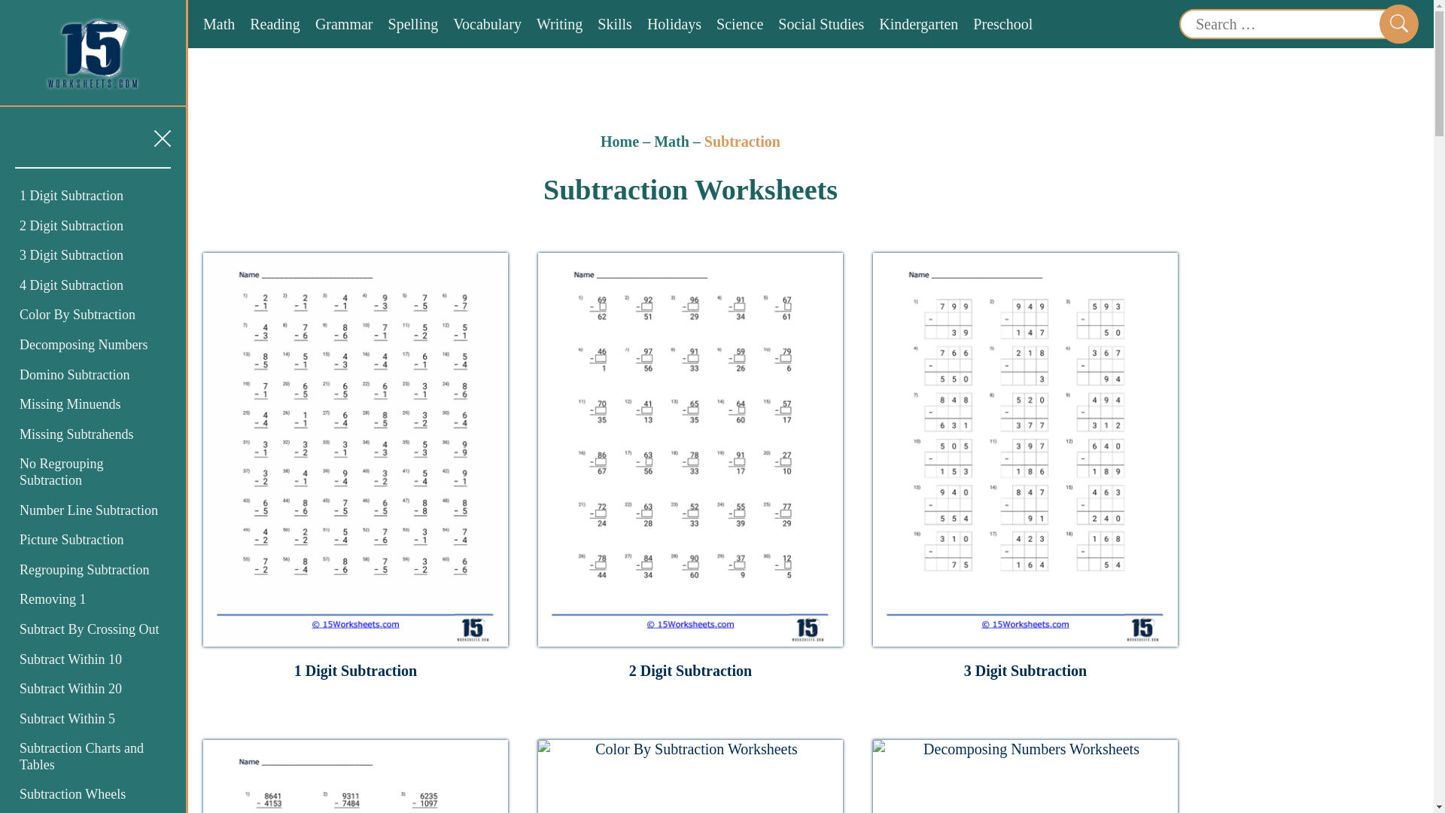 This screenshot has height=813, width=1445. What do you see at coordinates (674, 24) in the screenshot?
I see `Holidays` at bounding box center [674, 24].